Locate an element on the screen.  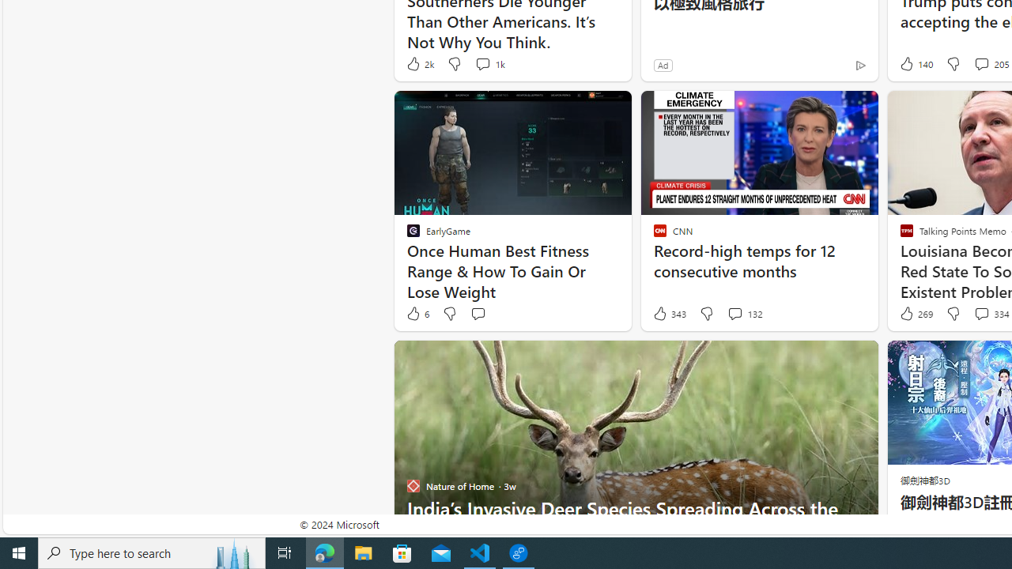
343 Like is located at coordinates (669, 314).